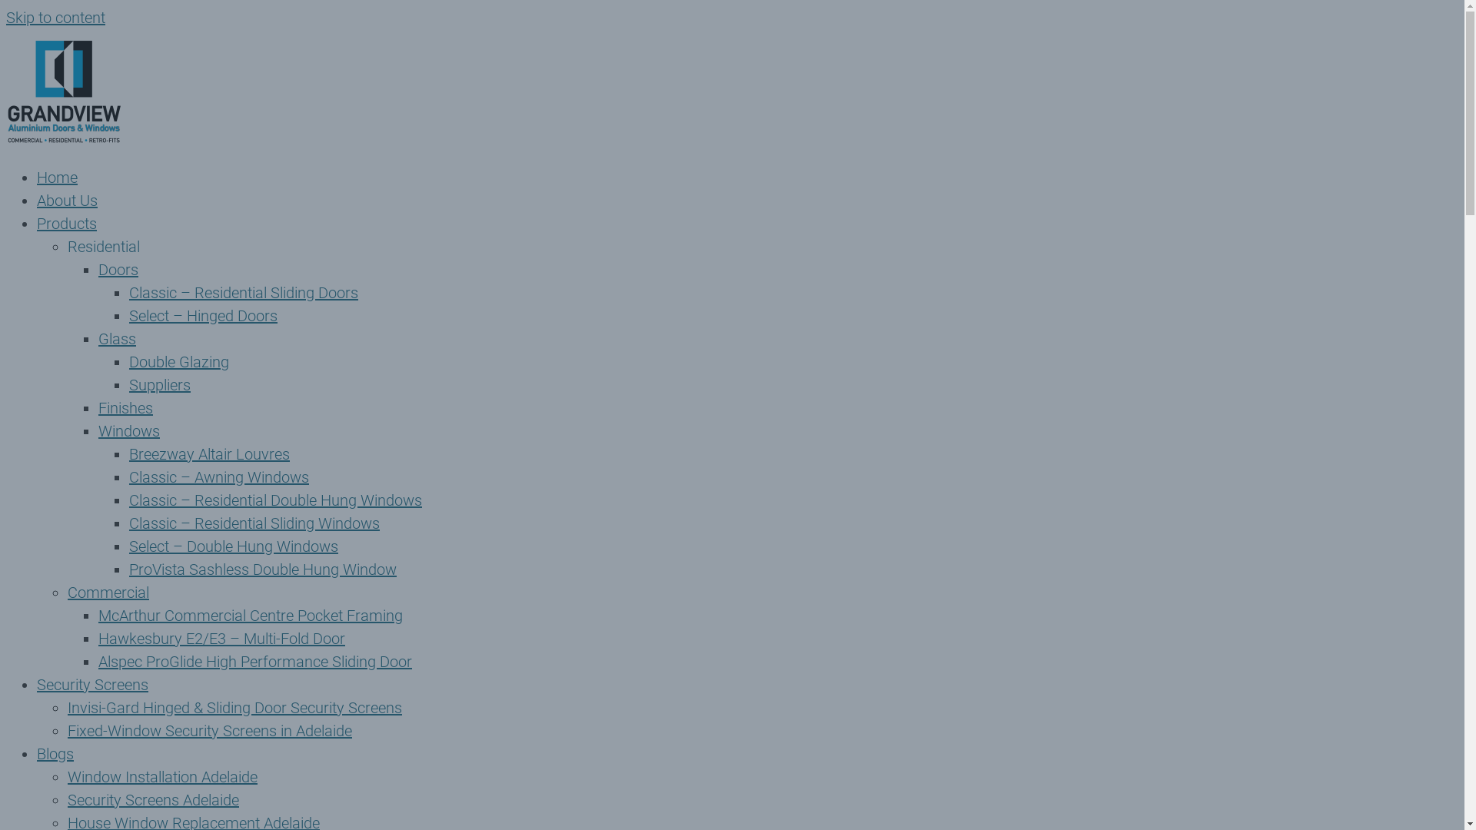 The height and width of the screenshot is (830, 1476). Describe the element at coordinates (55, 18) in the screenshot. I see `Skip to content` at that location.